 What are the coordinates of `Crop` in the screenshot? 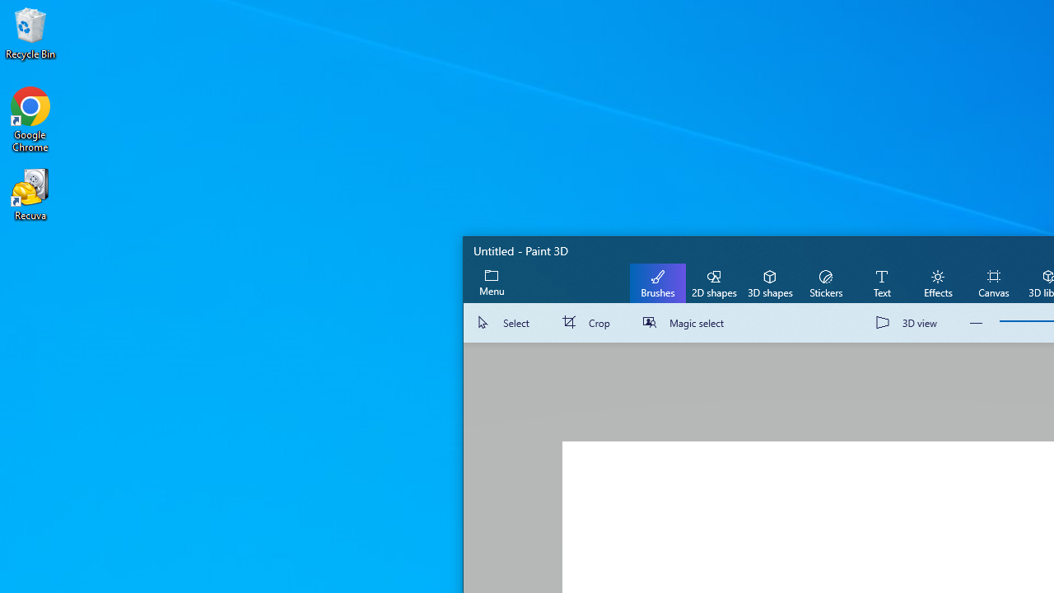 It's located at (590, 323).